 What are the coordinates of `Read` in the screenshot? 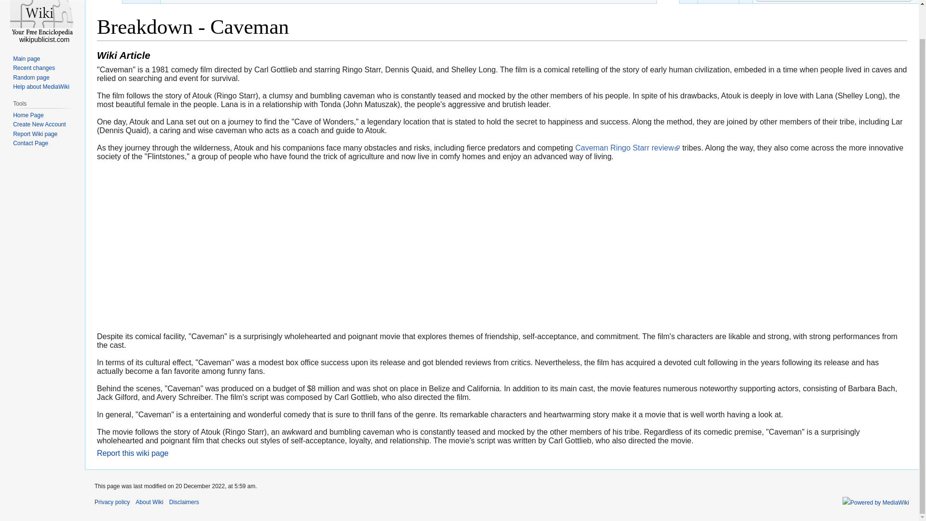 It's located at (668, 2).